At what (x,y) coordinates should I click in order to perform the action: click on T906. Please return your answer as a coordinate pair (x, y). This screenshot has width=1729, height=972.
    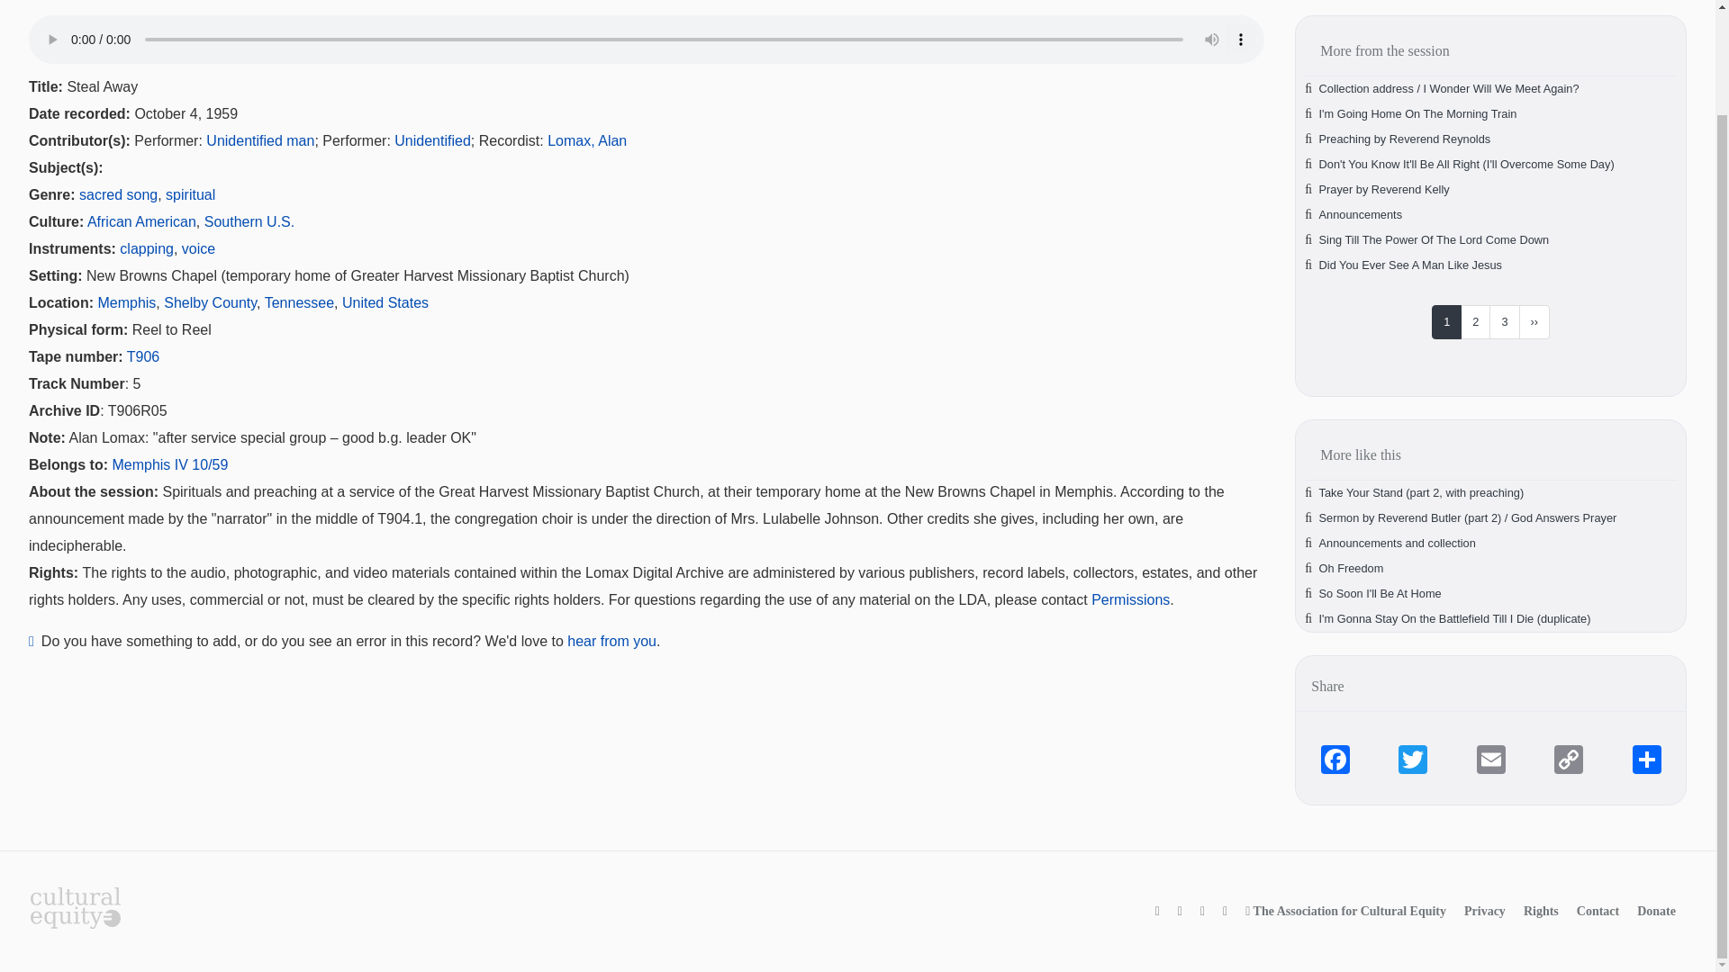
    Looking at the image, I should click on (142, 356).